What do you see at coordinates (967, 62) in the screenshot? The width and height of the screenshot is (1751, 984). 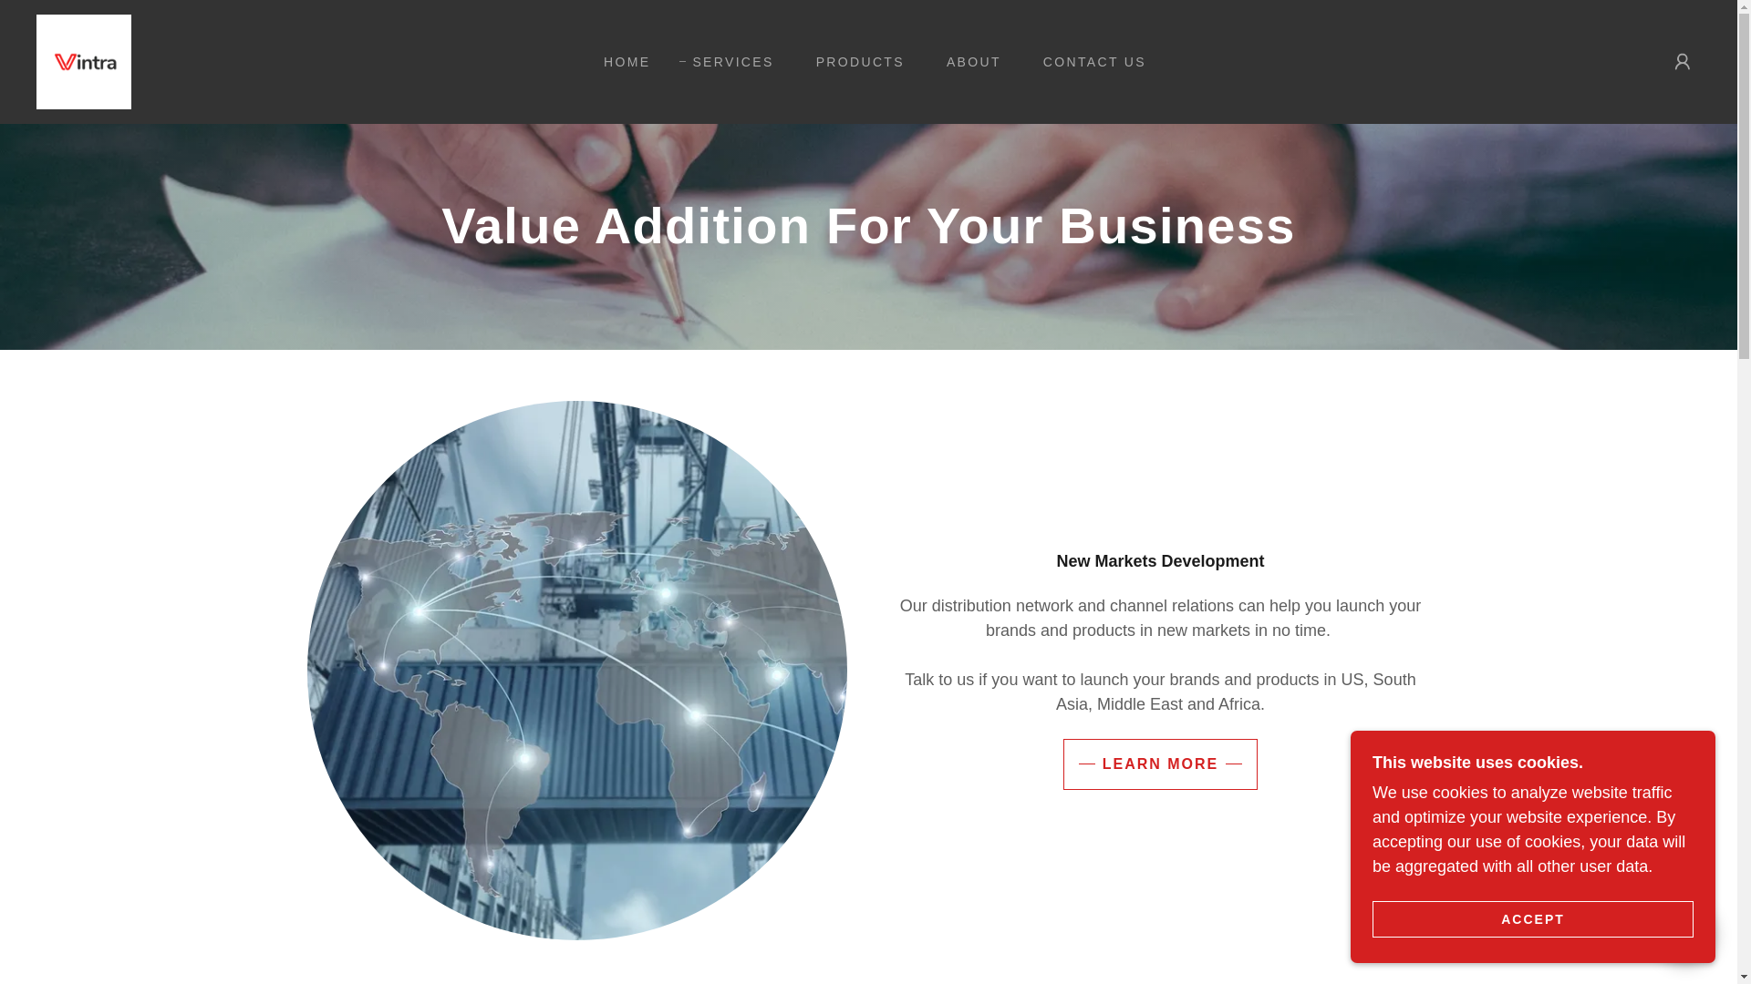 I see `ABOUT` at bounding box center [967, 62].